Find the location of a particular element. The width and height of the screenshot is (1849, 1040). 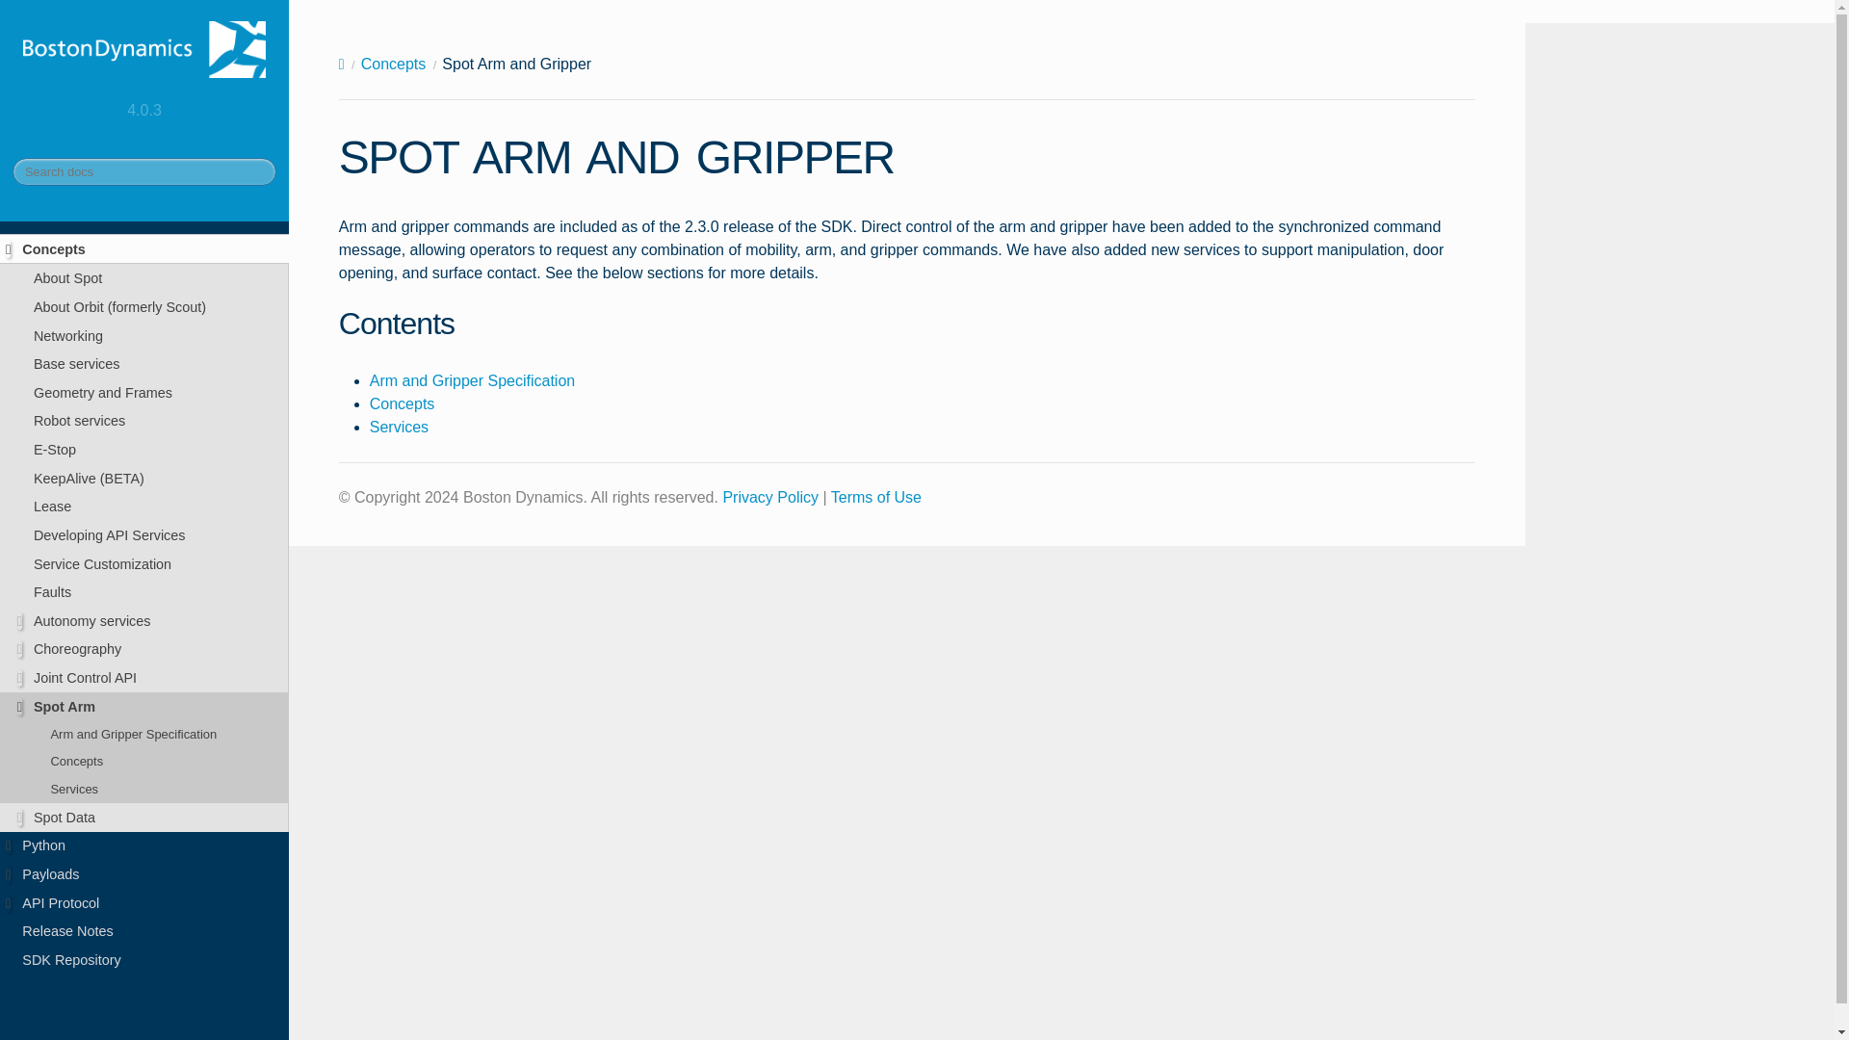

Service Customization is located at coordinates (144, 564).